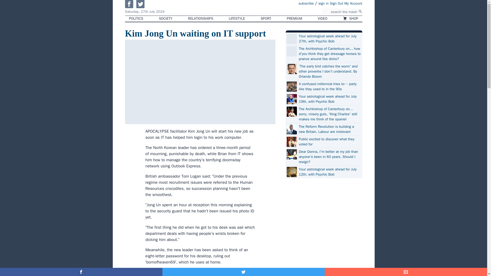 This screenshot has height=276, width=491. I want to click on POLITICS, so click(136, 19).